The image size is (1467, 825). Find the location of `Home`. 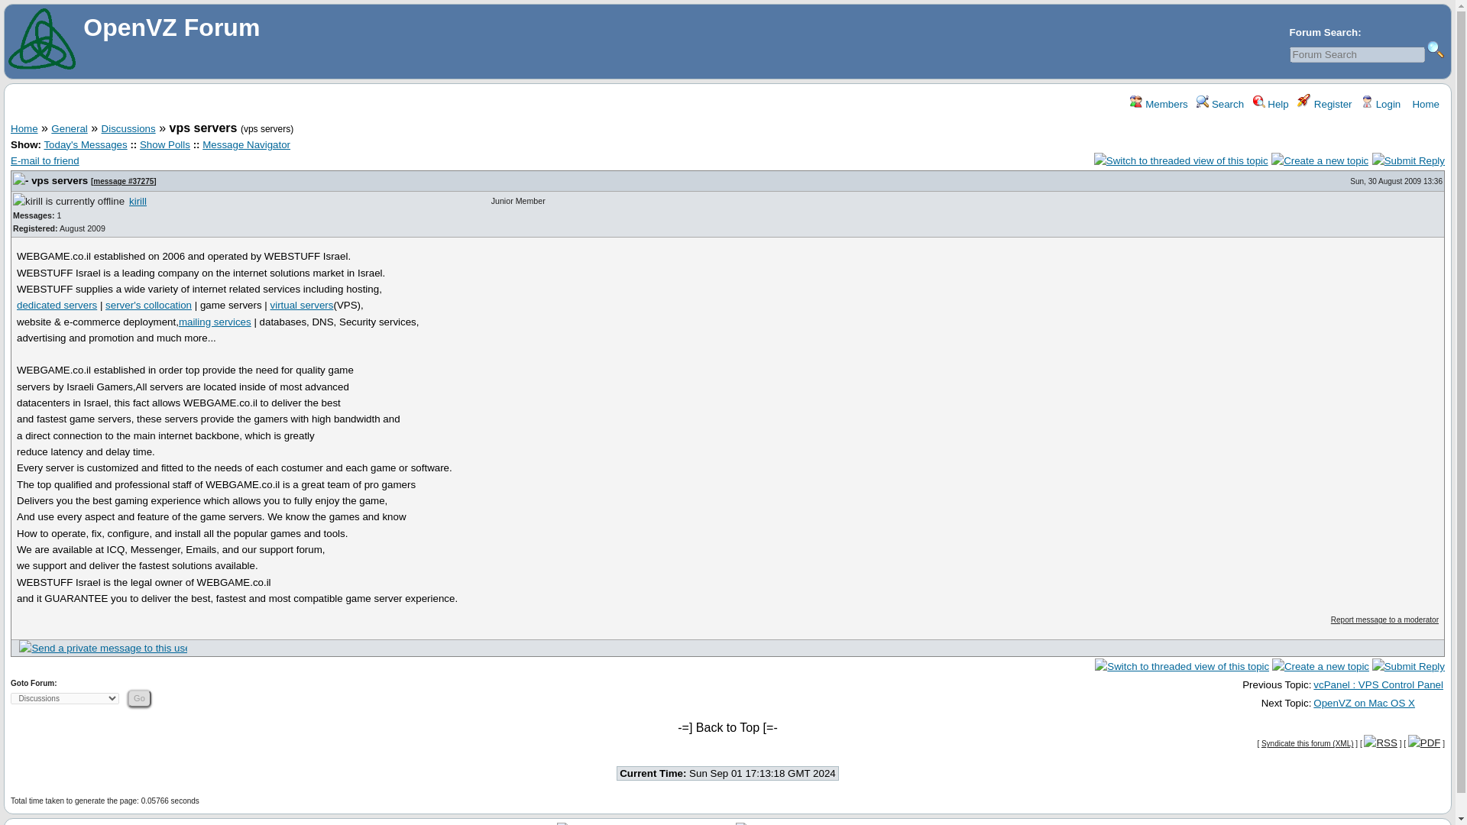

Home is located at coordinates (24, 127).